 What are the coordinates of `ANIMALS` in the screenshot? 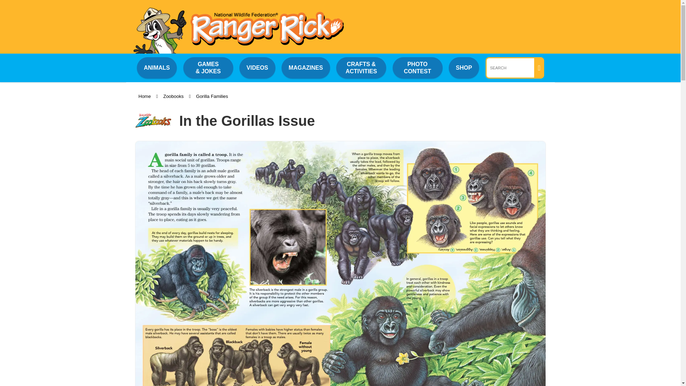 It's located at (156, 68).